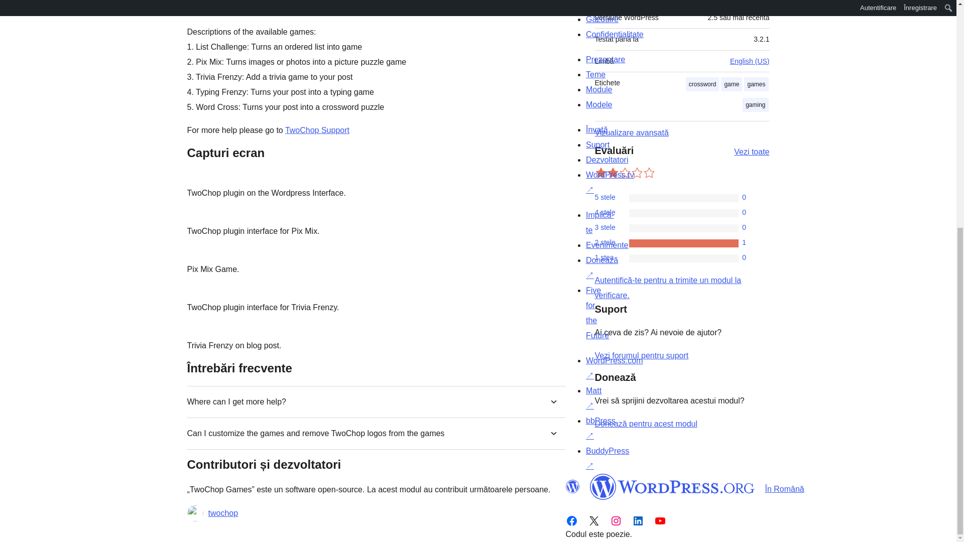 This screenshot has width=964, height=542. Describe the element at coordinates (672, 486) in the screenshot. I see `WordPress.org` at that location.